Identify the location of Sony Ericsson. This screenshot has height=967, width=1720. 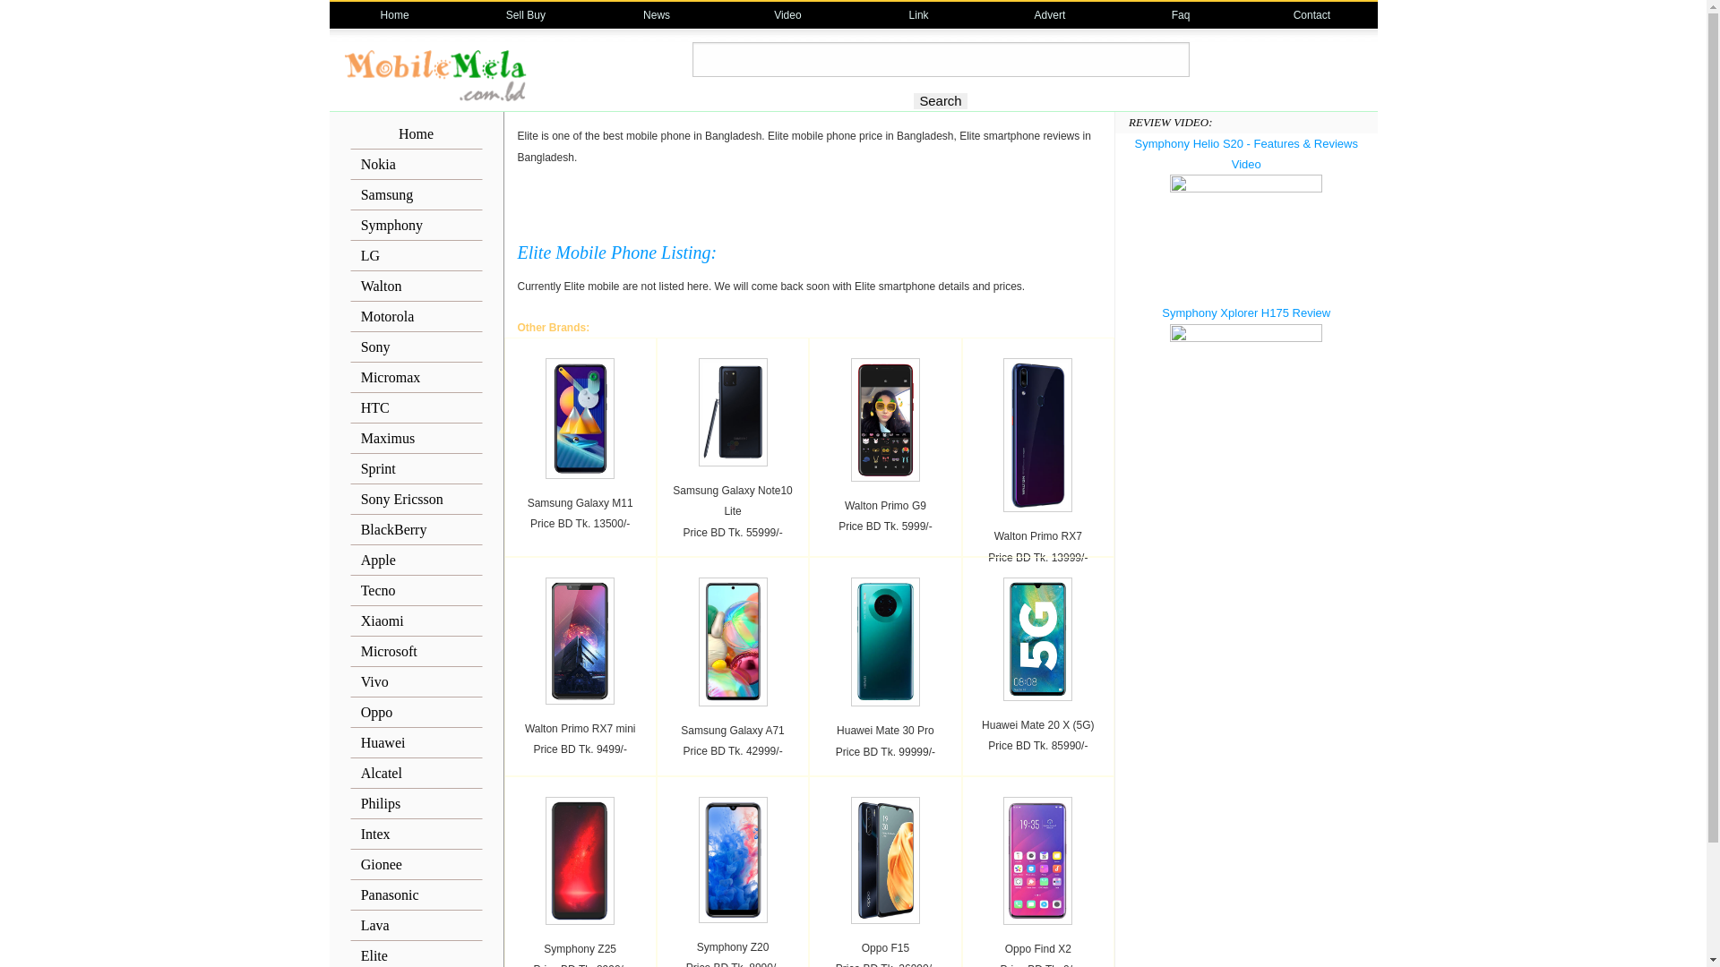
(416, 500).